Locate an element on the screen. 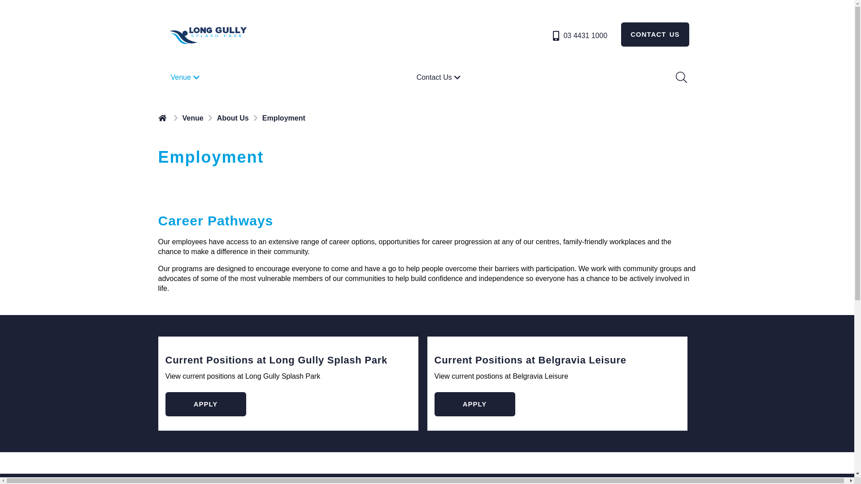 The height and width of the screenshot is (484, 861). About Us is located at coordinates (233, 118).